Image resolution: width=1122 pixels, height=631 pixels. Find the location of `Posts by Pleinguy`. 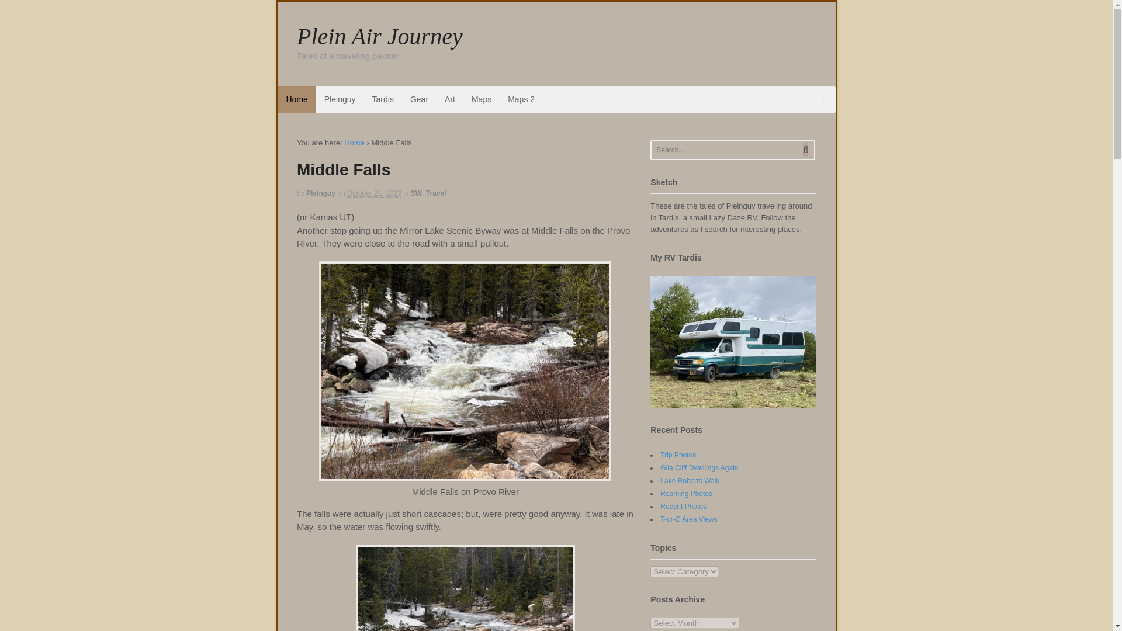

Posts by Pleinguy is located at coordinates (321, 193).